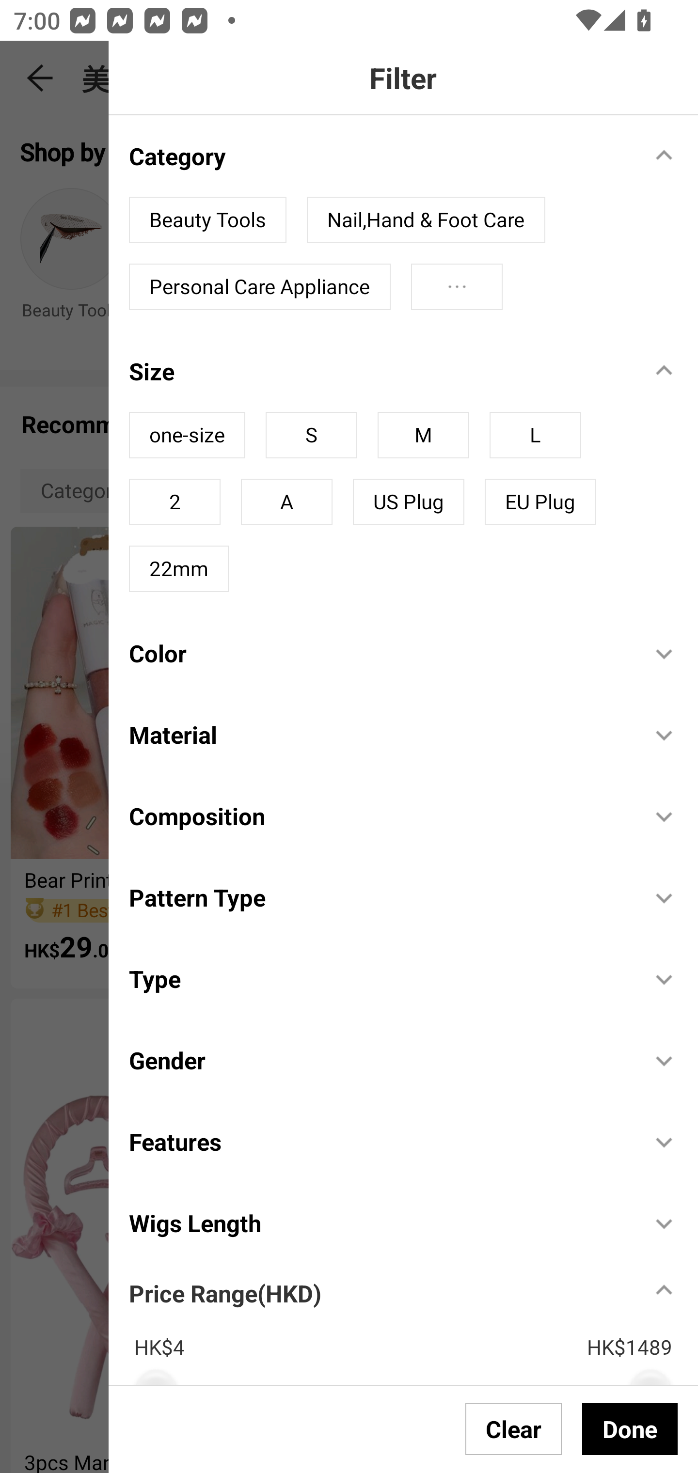 The width and height of the screenshot is (698, 1473). I want to click on L, so click(535, 435).